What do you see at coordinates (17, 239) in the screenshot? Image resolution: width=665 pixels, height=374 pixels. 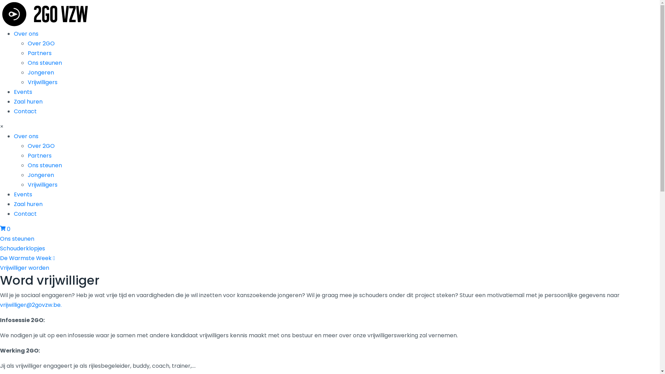 I see `Ons steunen` at bounding box center [17, 239].